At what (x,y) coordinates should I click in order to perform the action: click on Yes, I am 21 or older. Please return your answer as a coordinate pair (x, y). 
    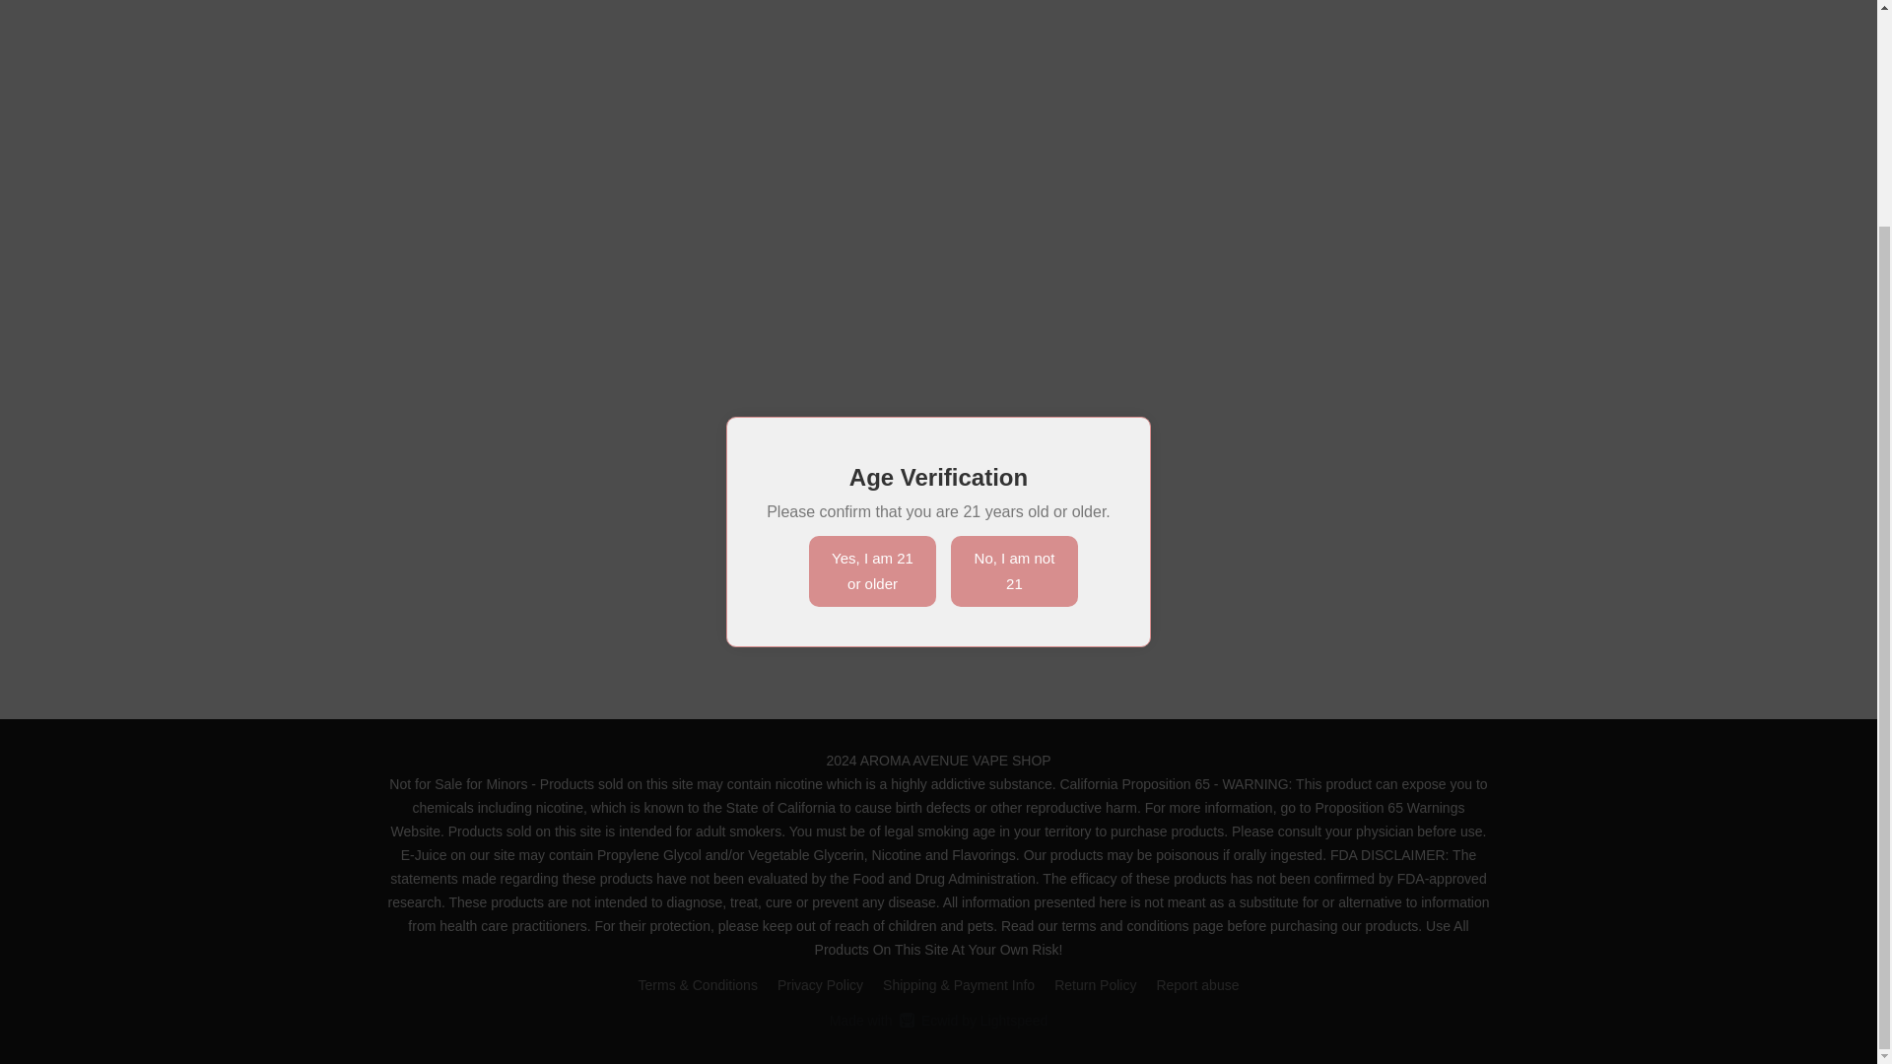
    Looking at the image, I should click on (873, 298).